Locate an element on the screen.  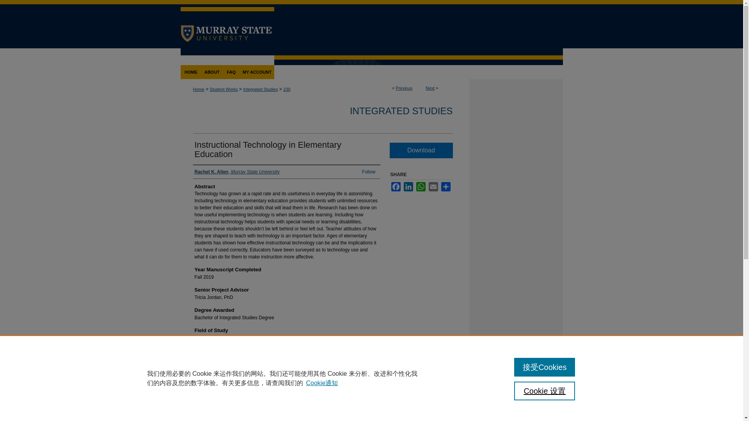
Murray State's Digital Commons is located at coordinates (418, 79).